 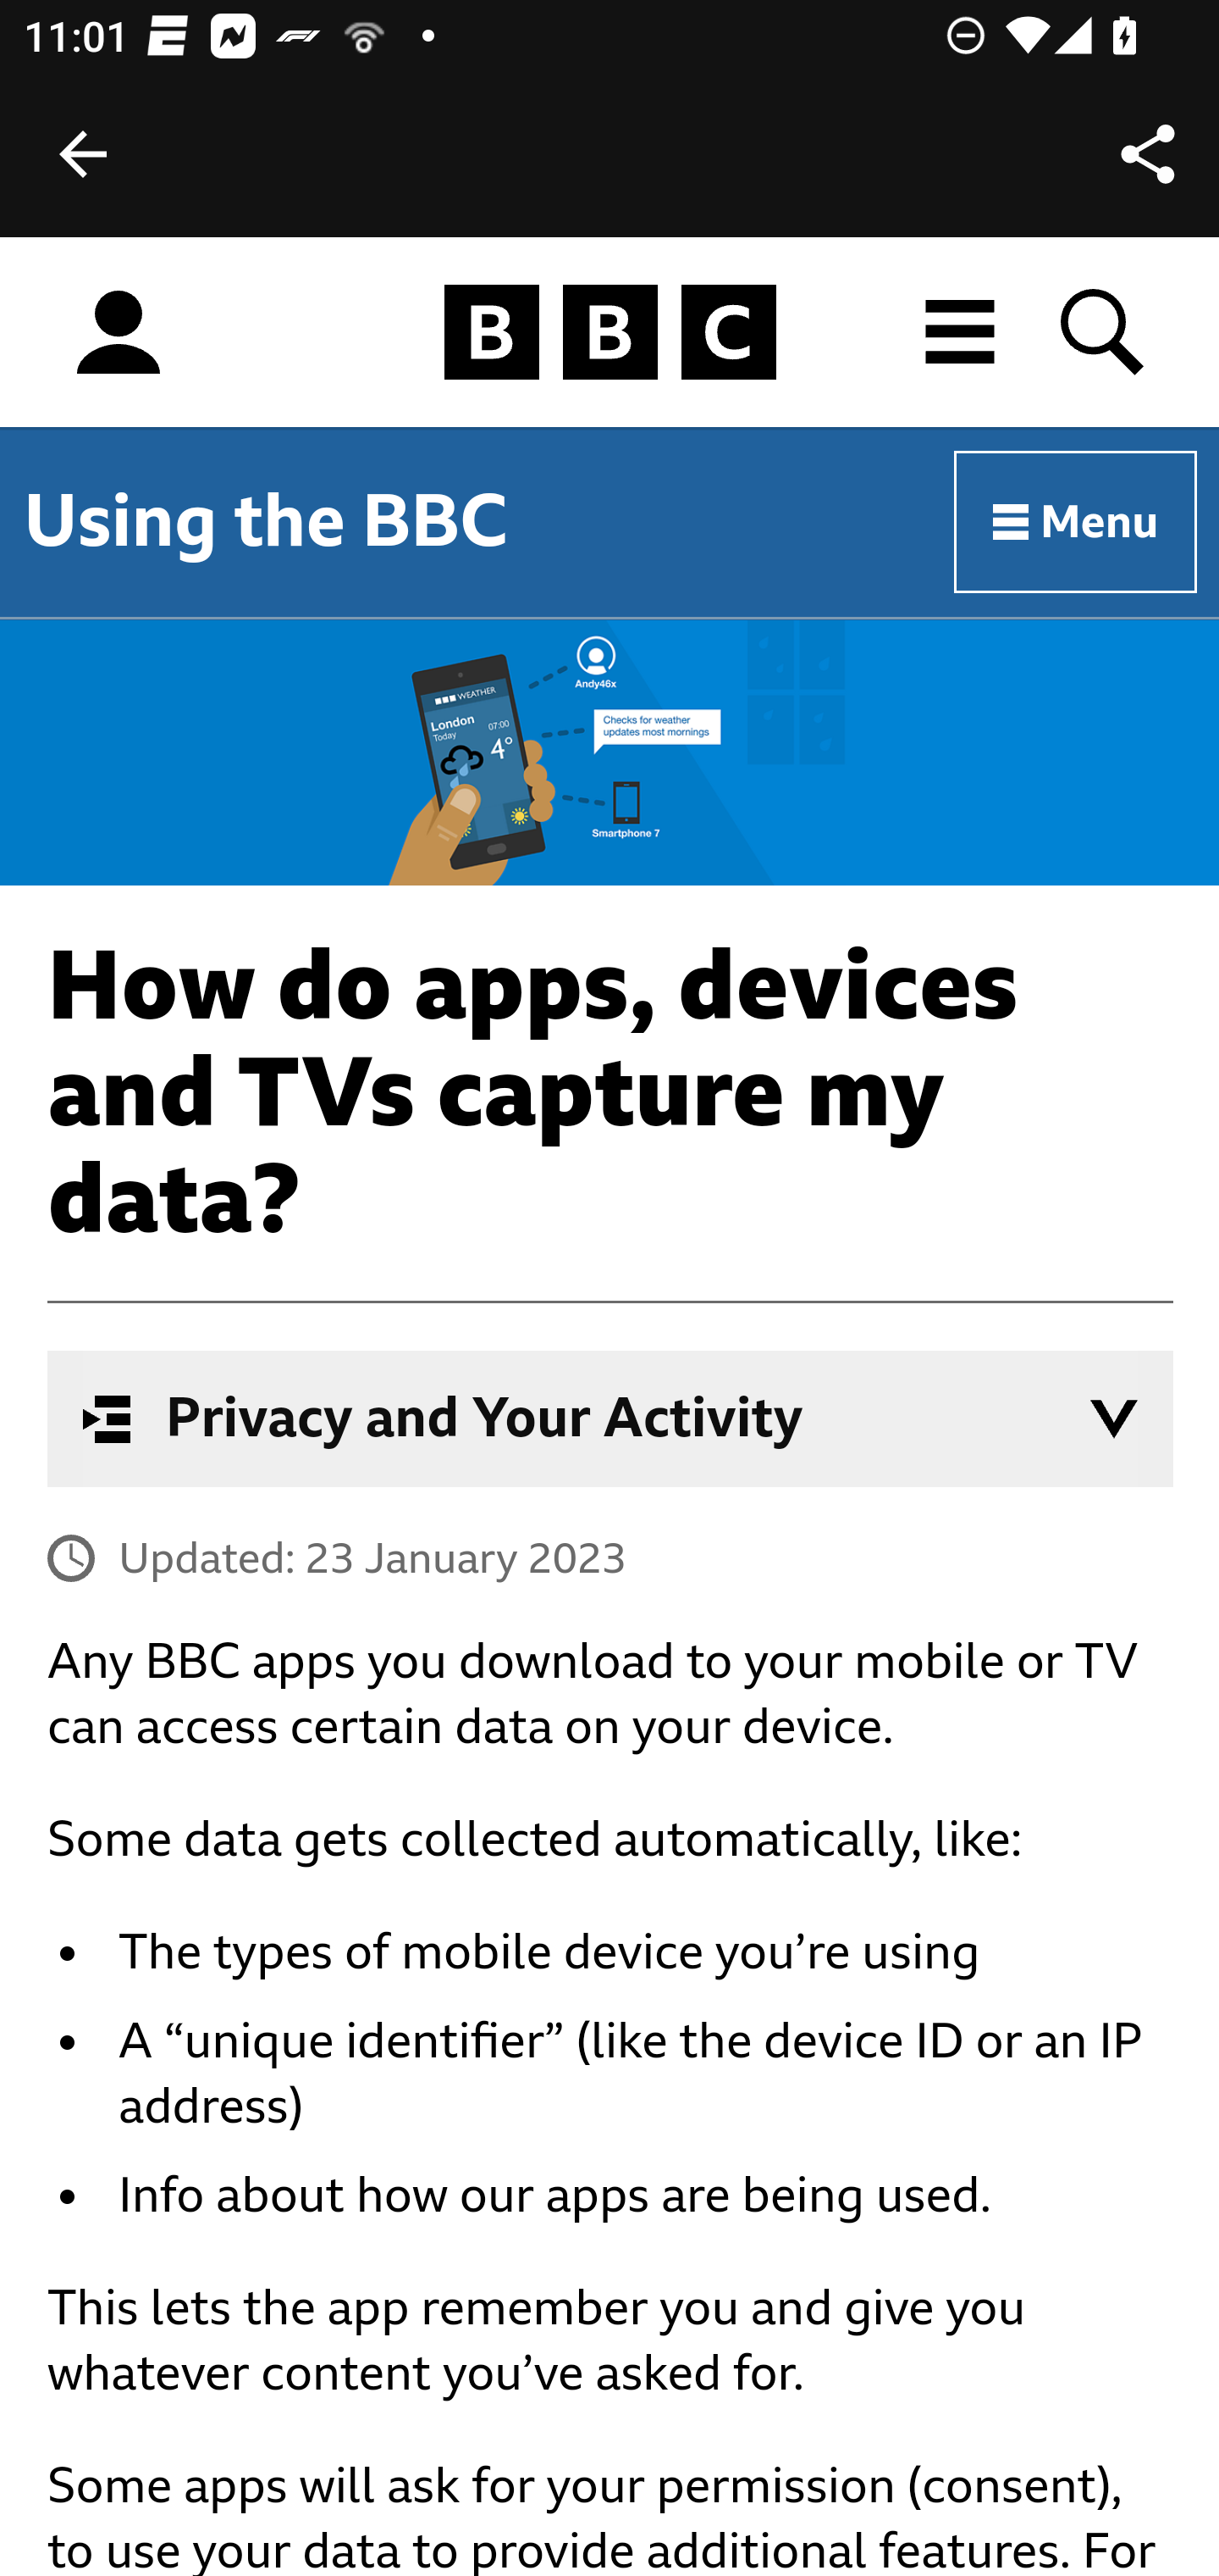 What do you see at coordinates (1077, 523) in the screenshot?
I see `Menu` at bounding box center [1077, 523].